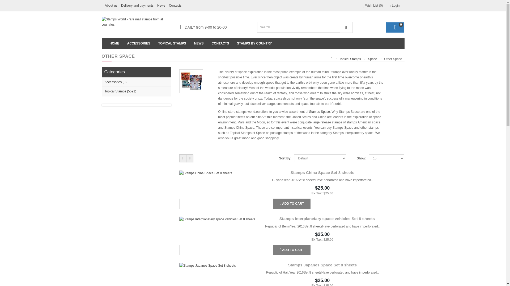 The image size is (510, 286). Describe the element at coordinates (114, 43) in the screenshot. I see `HOME` at that location.